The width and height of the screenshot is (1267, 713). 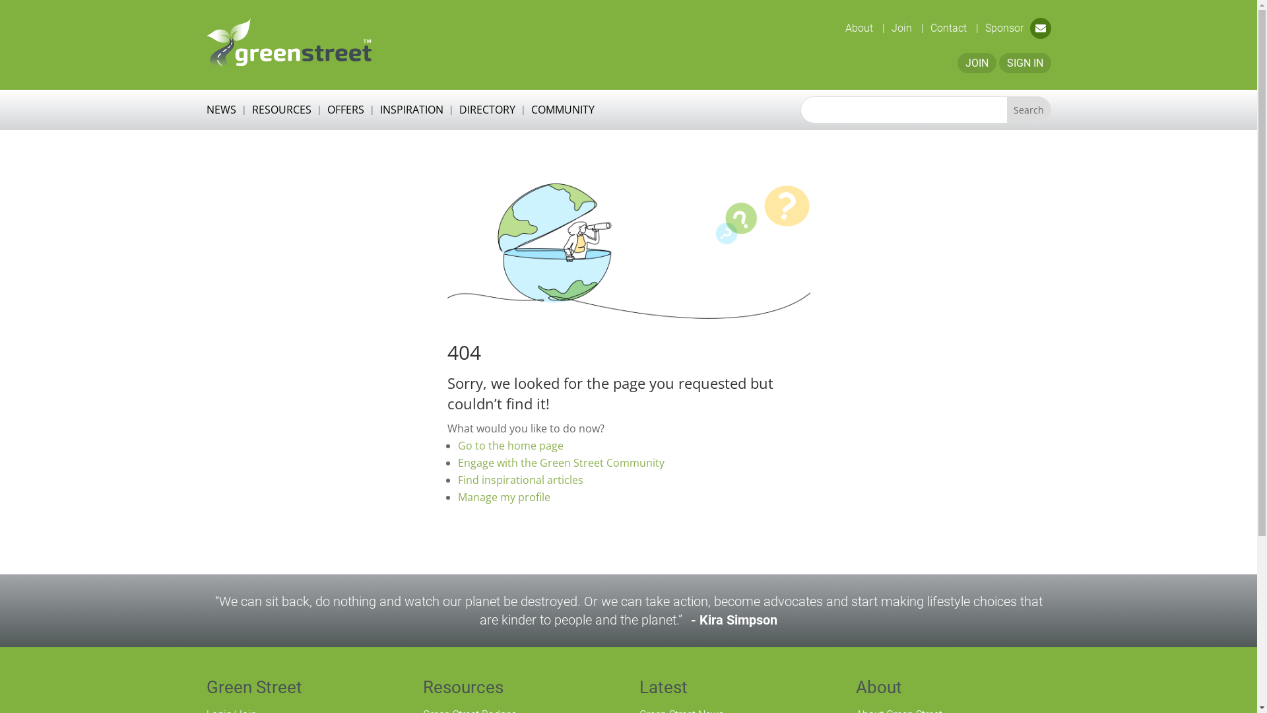 I want to click on Manage my profile, so click(x=504, y=497).